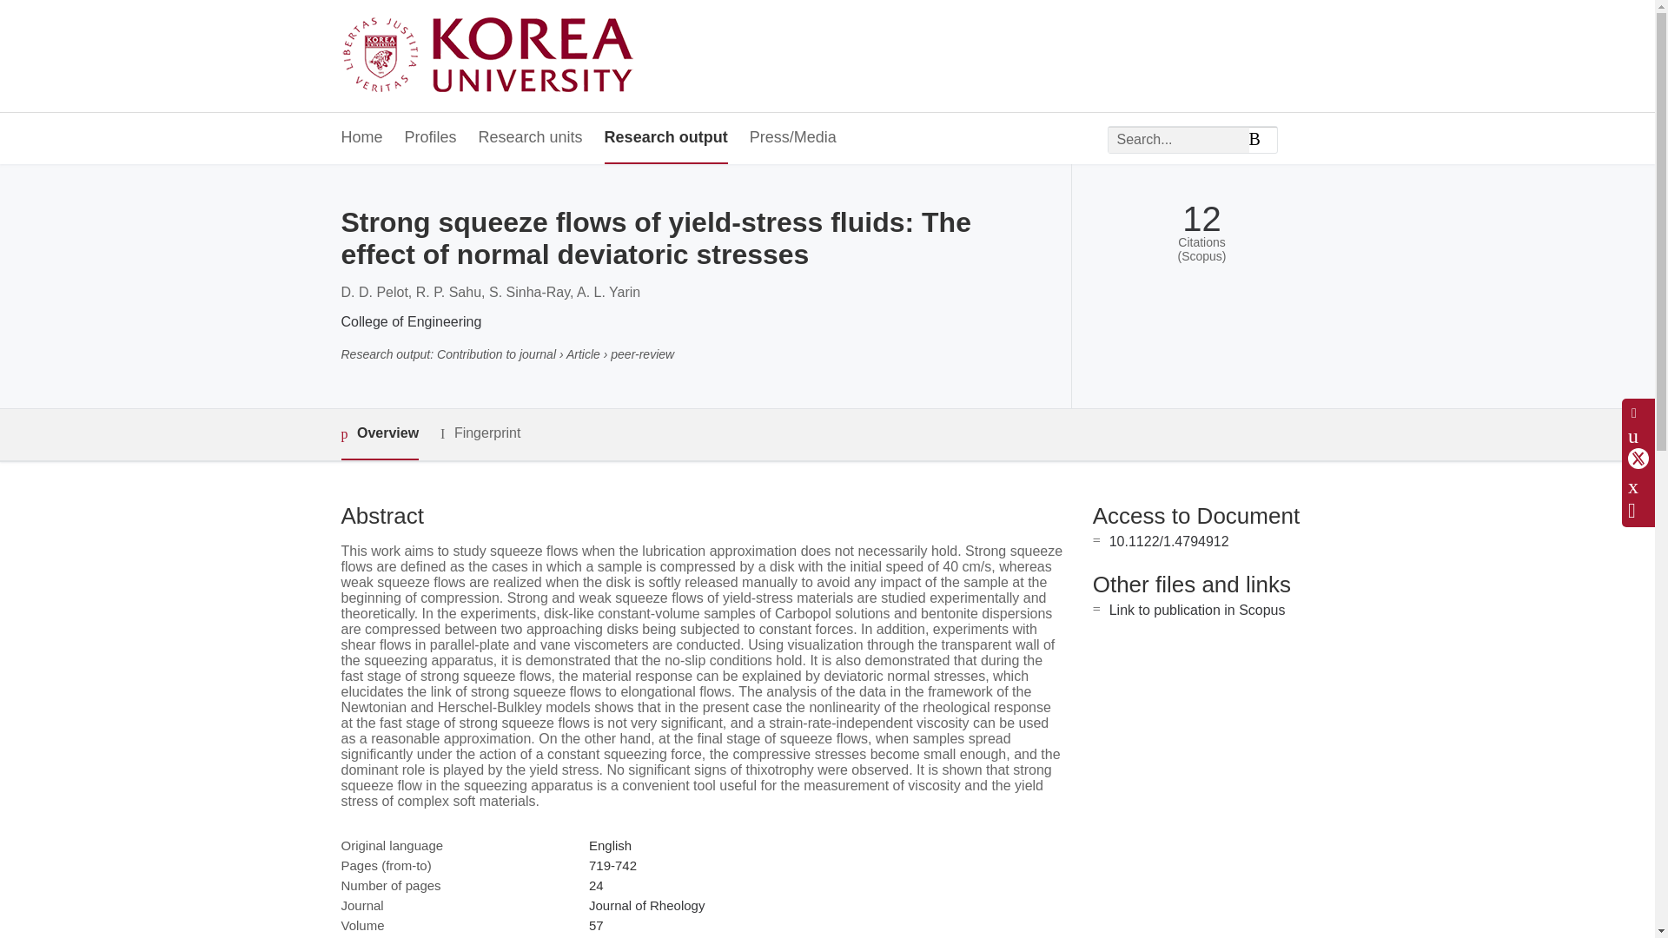 The height and width of the screenshot is (938, 1668). Describe the element at coordinates (646, 905) in the screenshot. I see `Journal of Rheology` at that location.